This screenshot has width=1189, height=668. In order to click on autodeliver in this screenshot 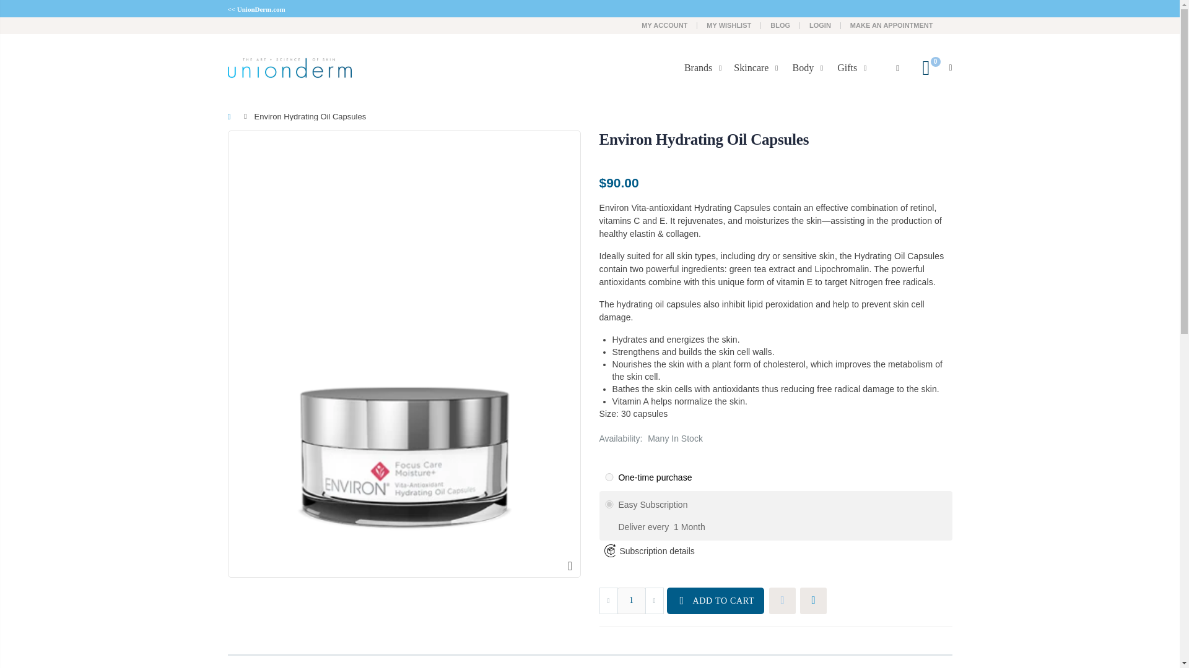, I will do `click(609, 503)`.